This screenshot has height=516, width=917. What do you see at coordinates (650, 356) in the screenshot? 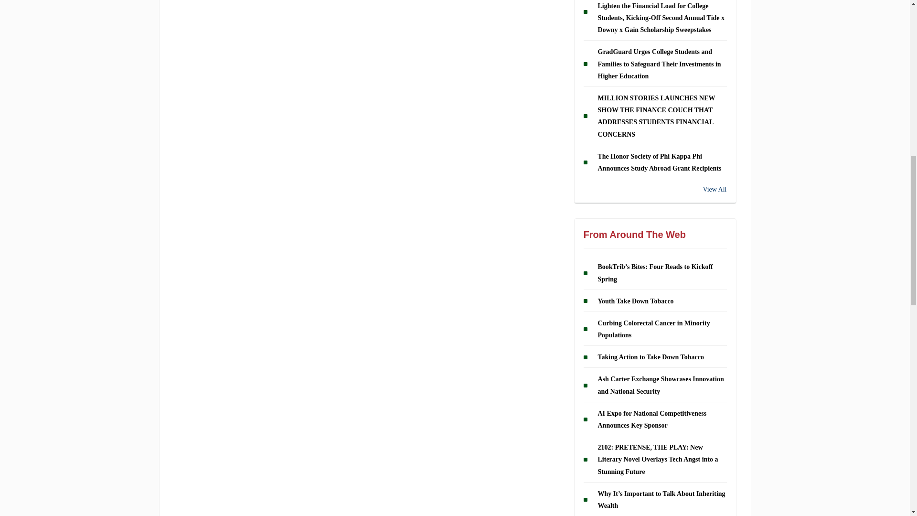
I see `Taking Action to Take Down Tobacco` at bounding box center [650, 356].